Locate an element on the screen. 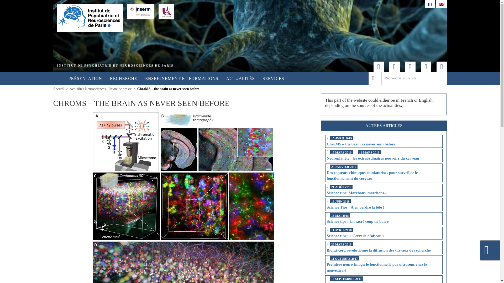  Partager sur Facebook is located at coordinates (394, 67).